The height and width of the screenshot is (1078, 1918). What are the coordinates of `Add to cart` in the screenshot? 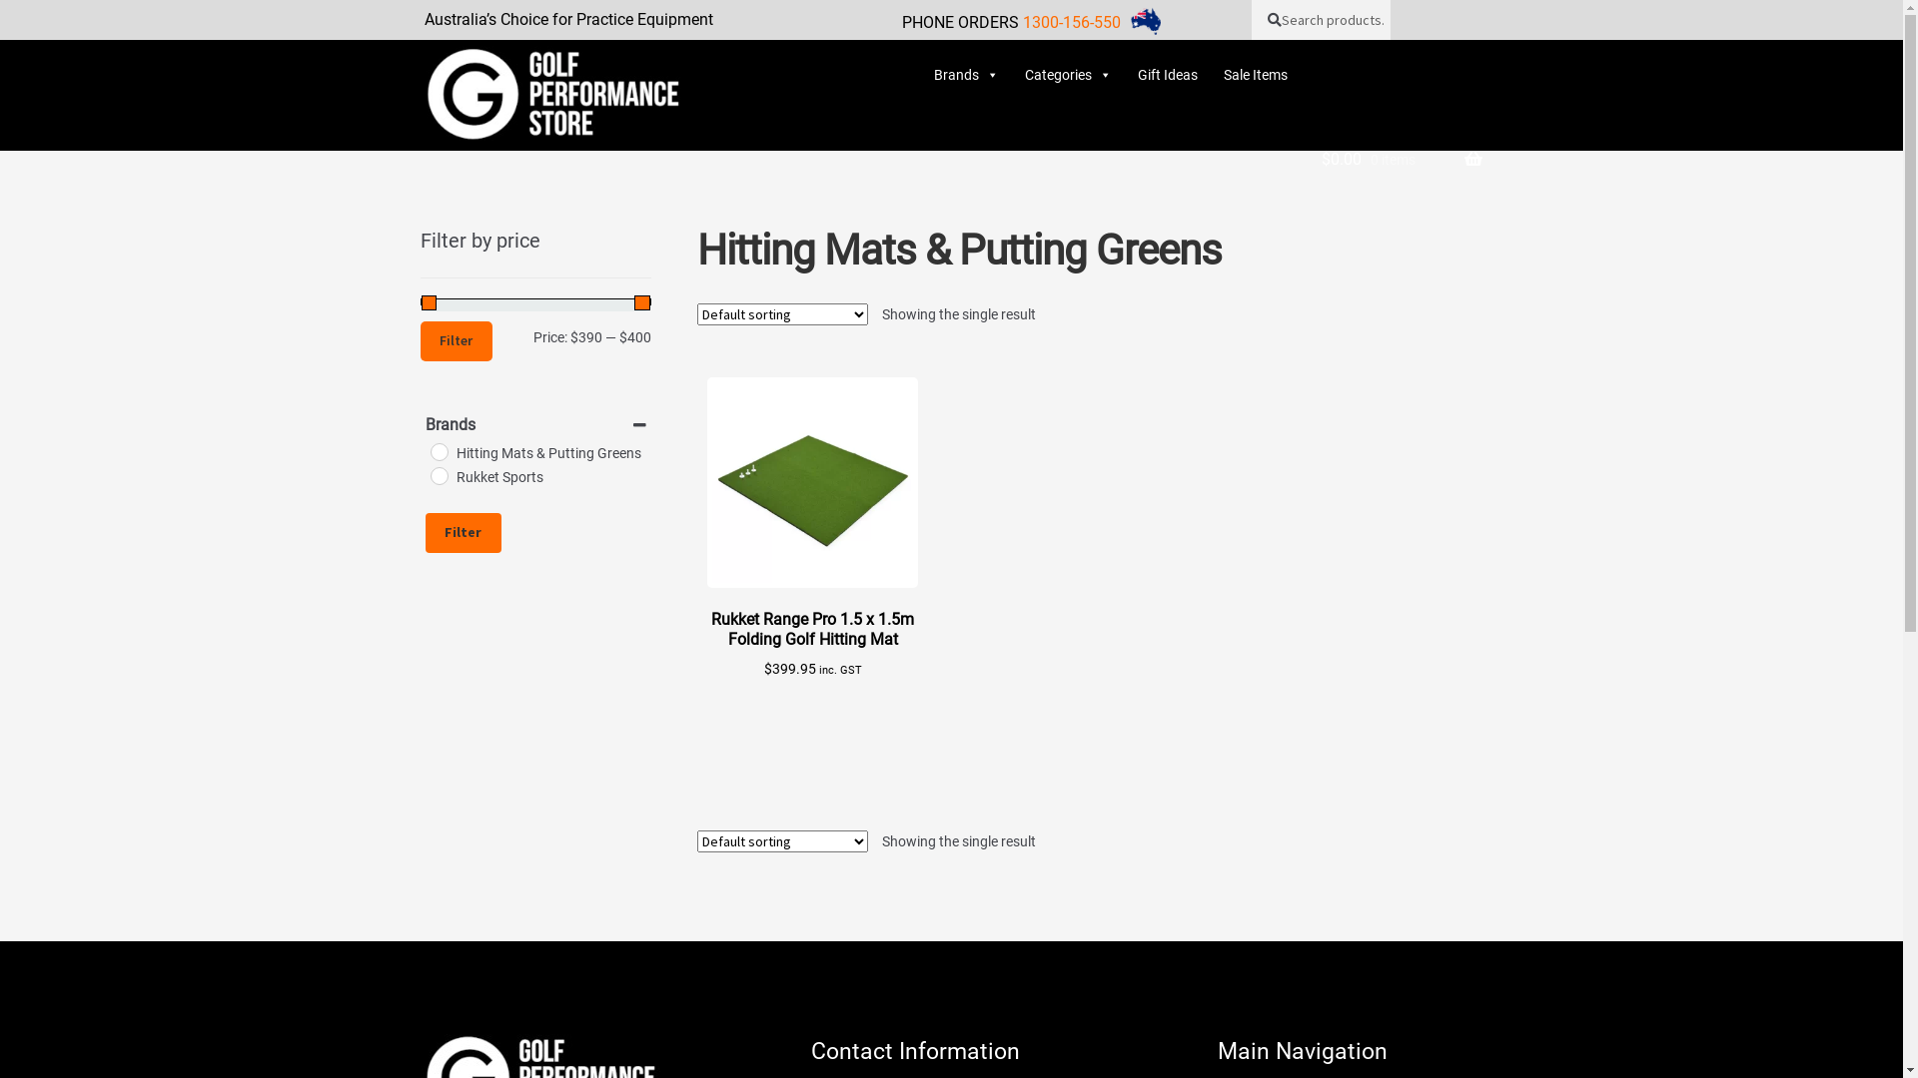 It's located at (871, 487).